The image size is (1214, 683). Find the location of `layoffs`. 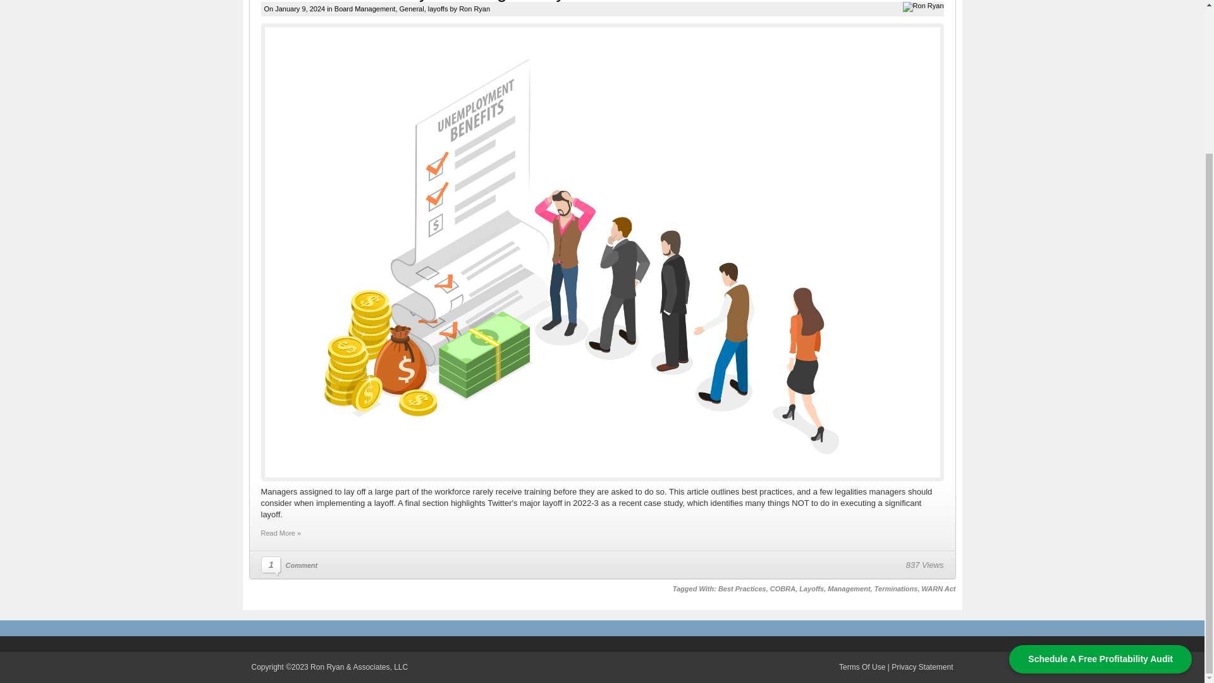

layoffs is located at coordinates (438, 9).